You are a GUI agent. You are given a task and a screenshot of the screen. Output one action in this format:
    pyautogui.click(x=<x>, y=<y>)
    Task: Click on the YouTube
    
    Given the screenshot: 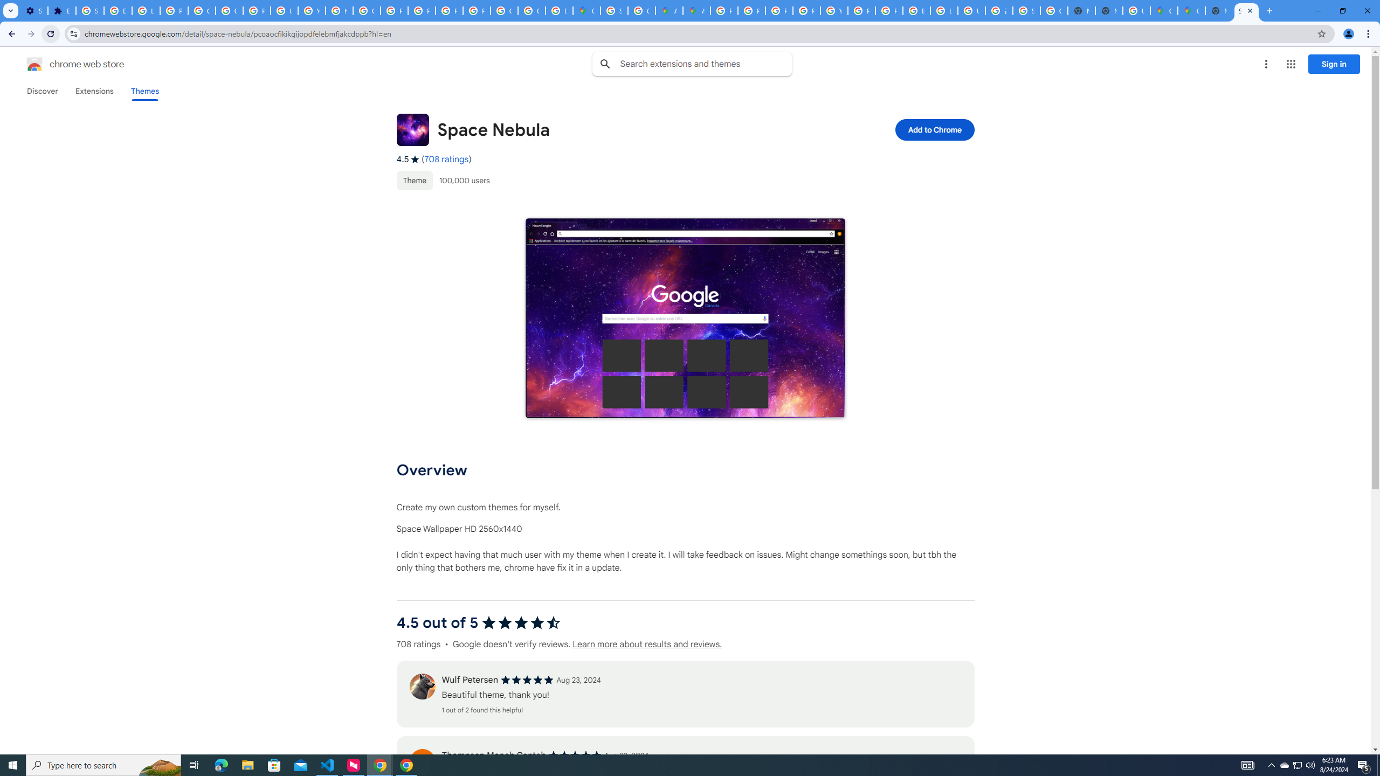 What is the action you would take?
    pyautogui.click(x=834, y=11)
    